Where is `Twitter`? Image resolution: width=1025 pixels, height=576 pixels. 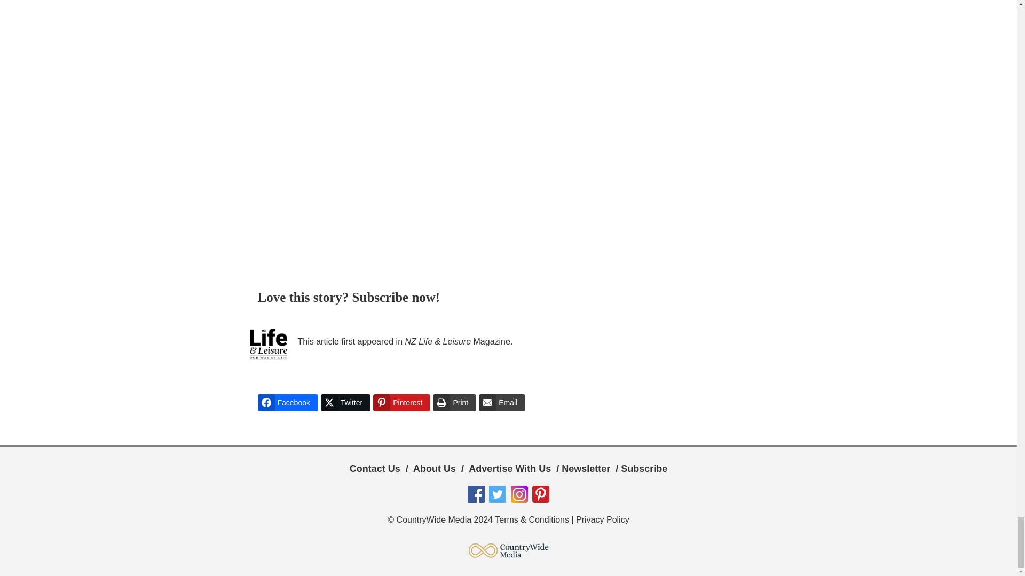 Twitter is located at coordinates (345, 402).